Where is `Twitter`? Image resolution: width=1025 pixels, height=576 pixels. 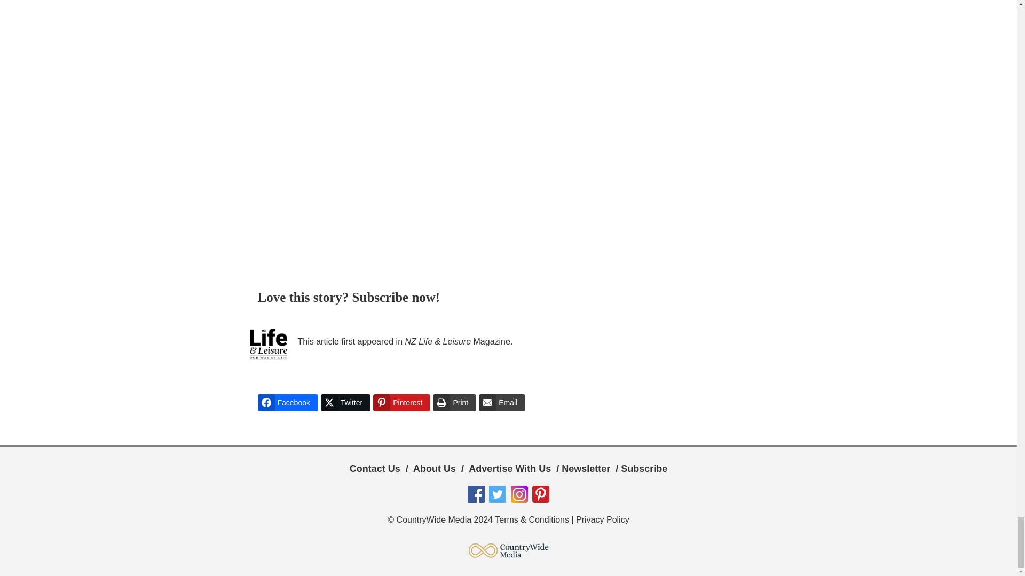 Twitter is located at coordinates (345, 402).